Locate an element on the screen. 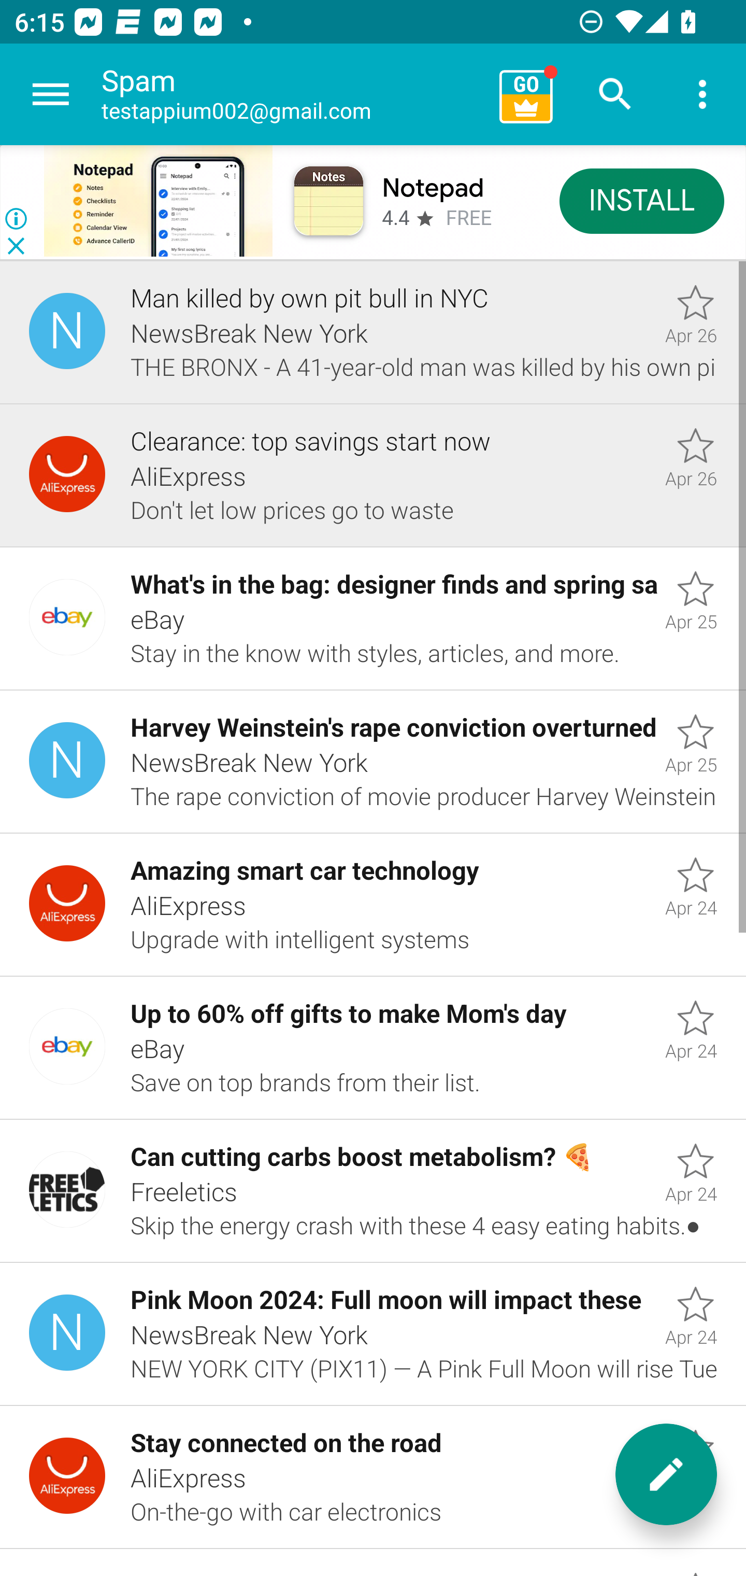 Image resolution: width=746 pixels, height=1576 pixels. FREE is located at coordinates (469, 218).